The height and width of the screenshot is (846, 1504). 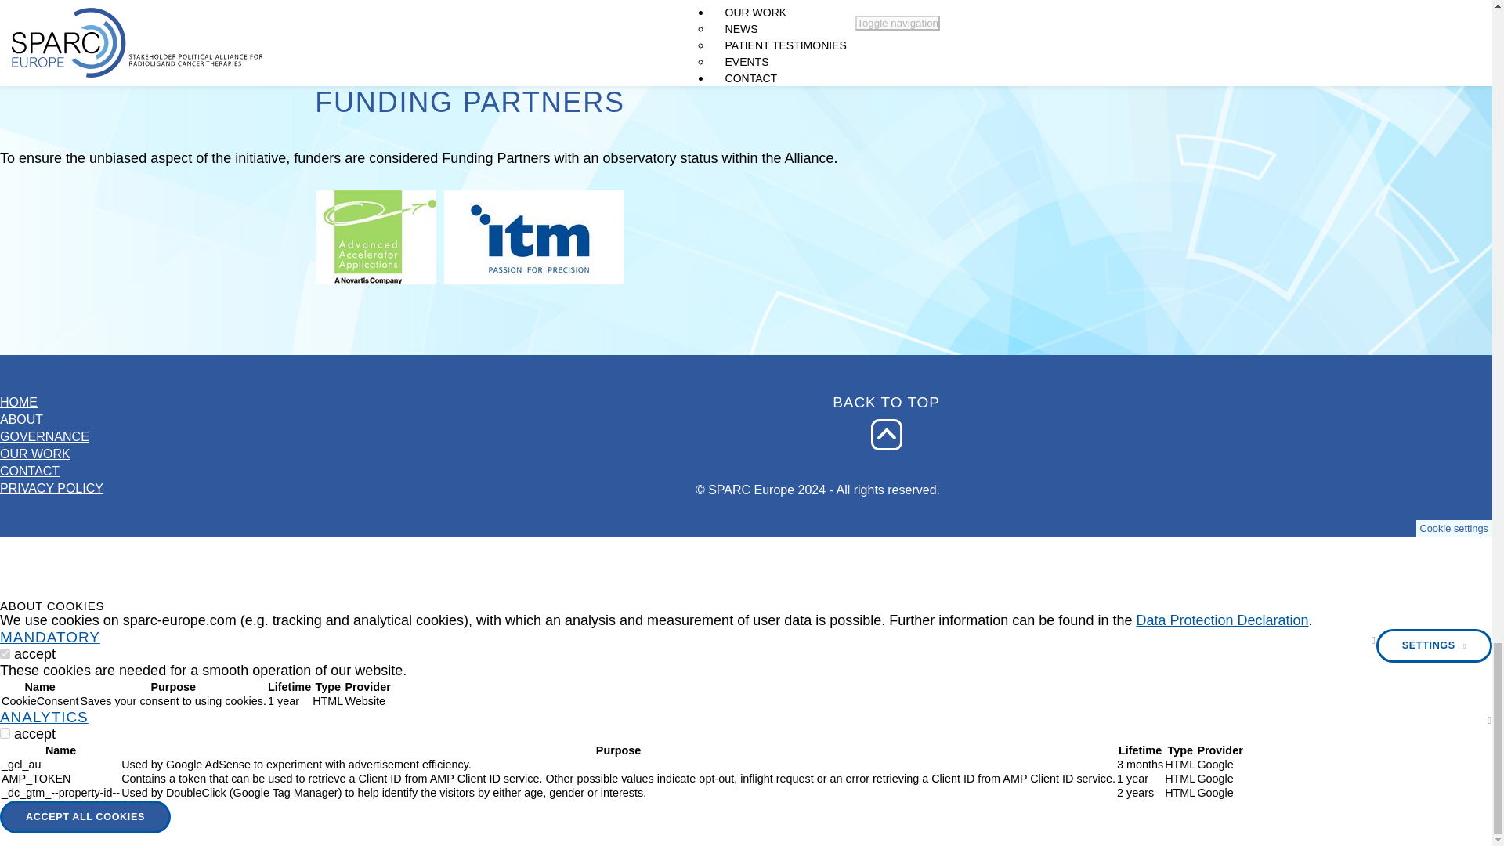 What do you see at coordinates (52, 403) in the screenshot?
I see `HOME` at bounding box center [52, 403].